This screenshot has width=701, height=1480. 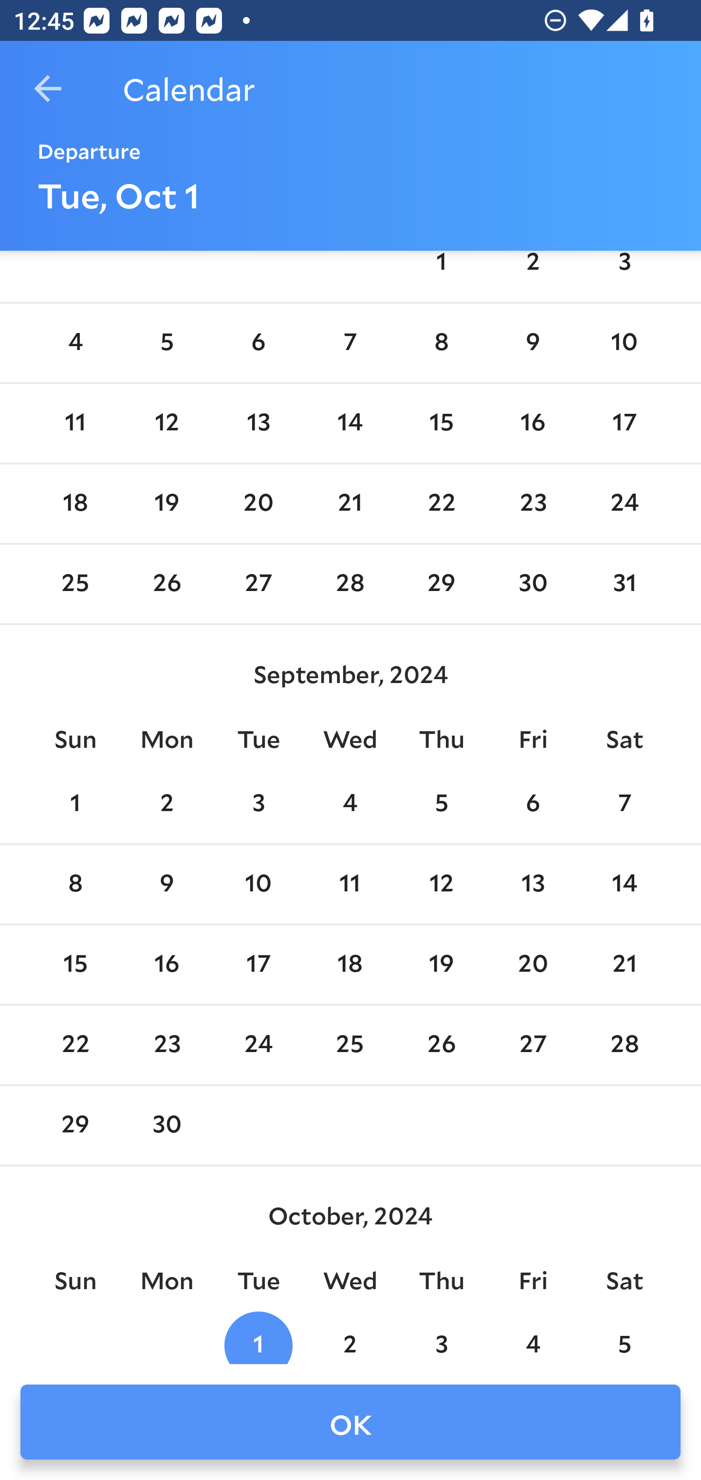 What do you see at coordinates (624, 1045) in the screenshot?
I see `28` at bounding box center [624, 1045].